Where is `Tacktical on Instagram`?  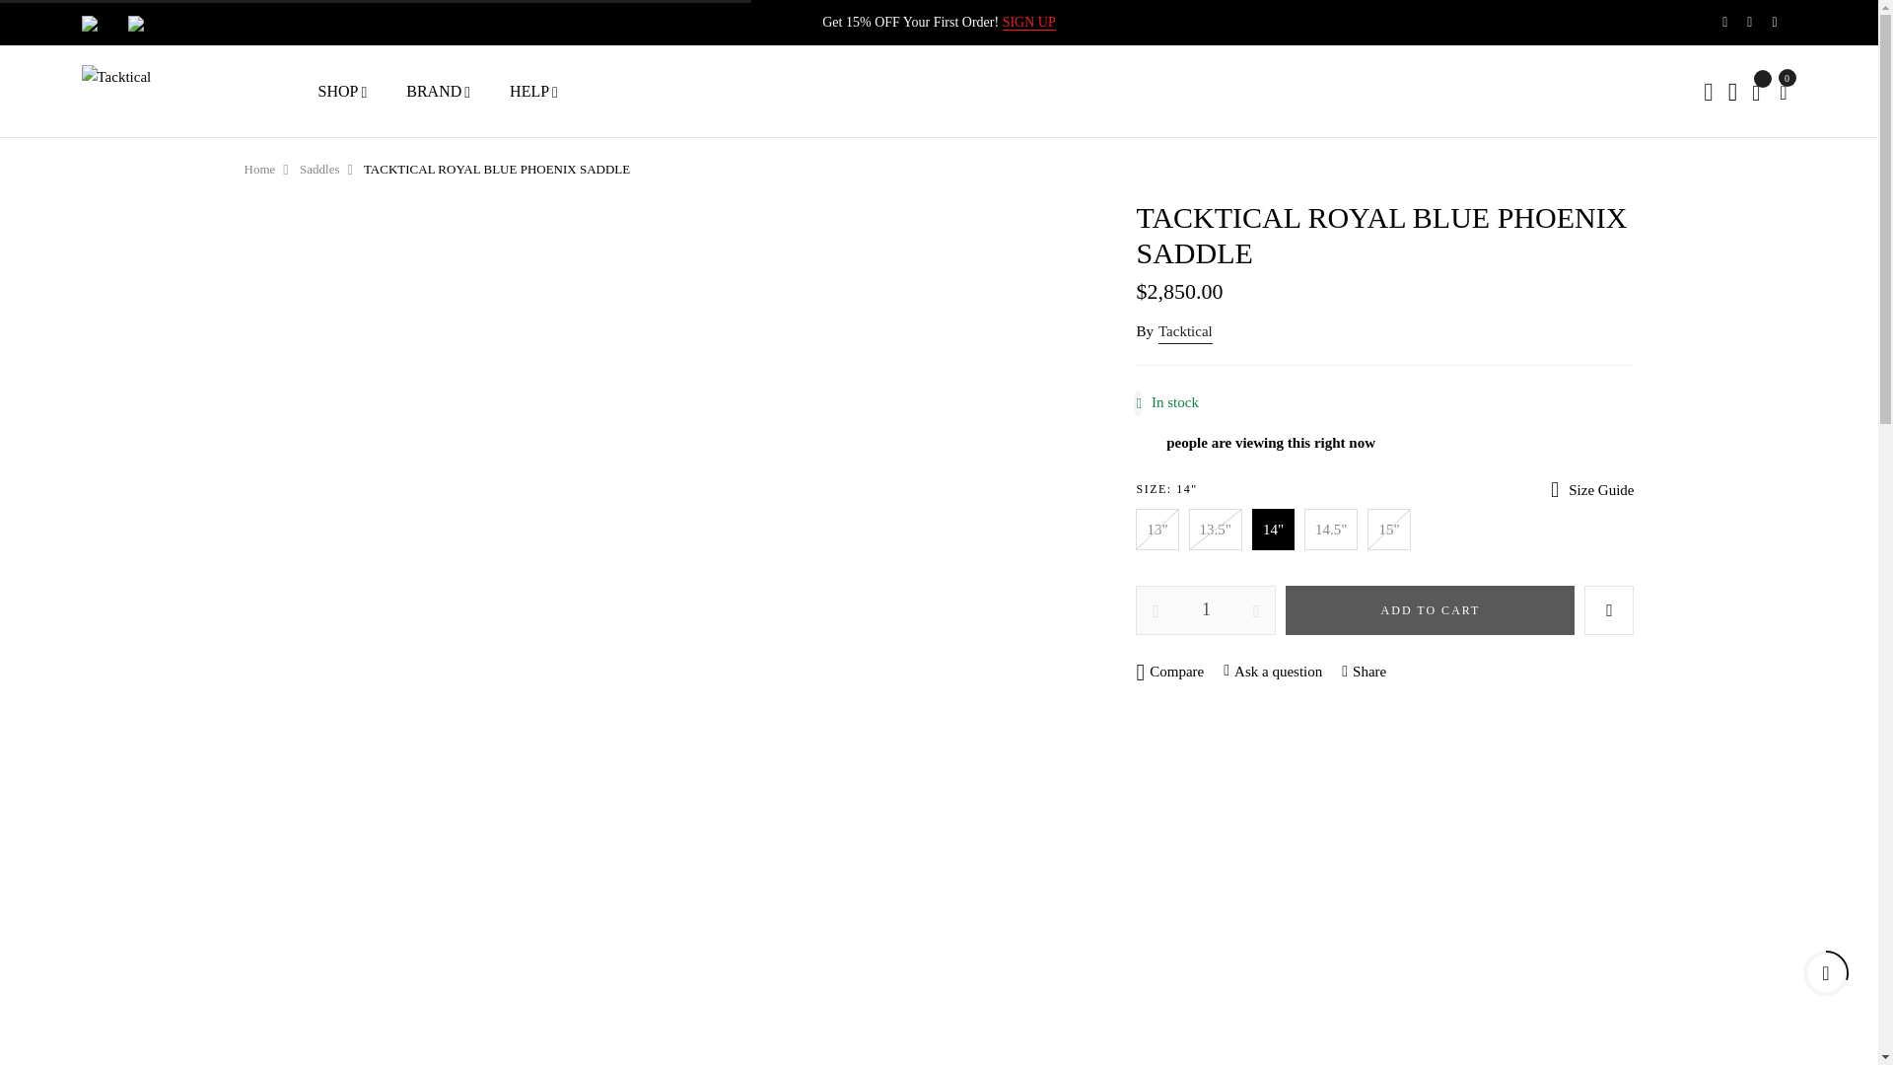
Tacktical on Instagram is located at coordinates (1749, 22).